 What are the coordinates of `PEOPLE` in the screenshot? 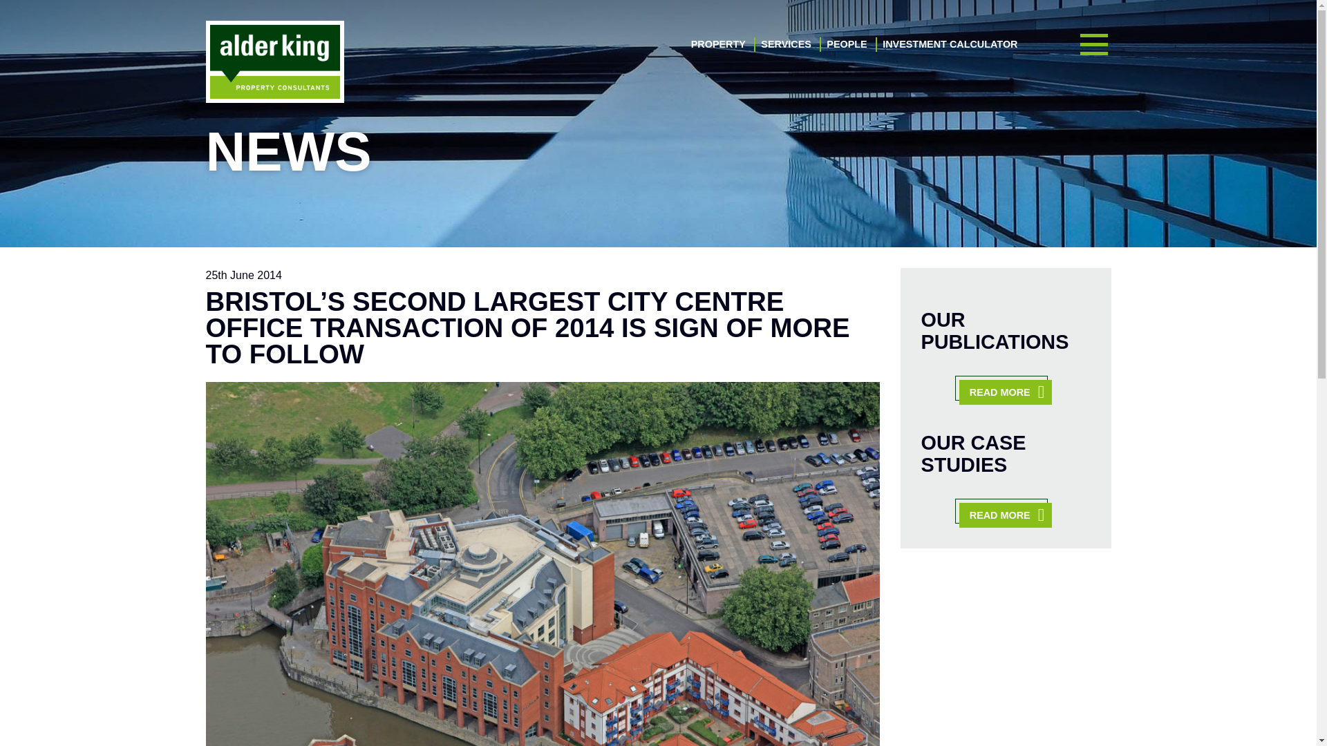 It's located at (846, 44).